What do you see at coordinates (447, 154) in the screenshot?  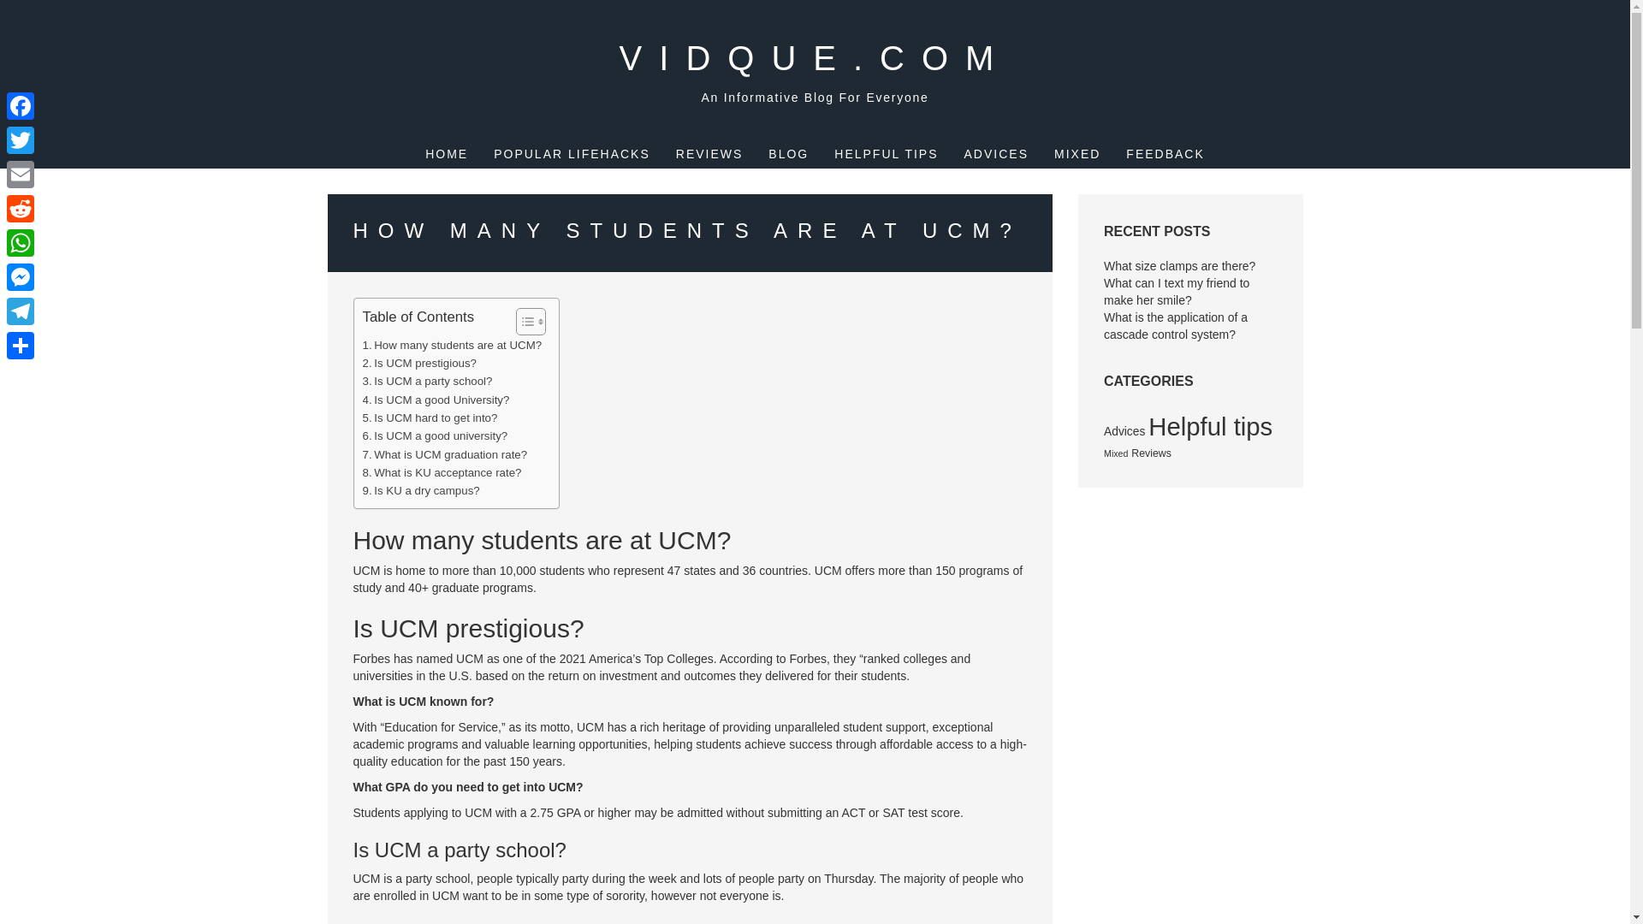 I see `HOME` at bounding box center [447, 154].